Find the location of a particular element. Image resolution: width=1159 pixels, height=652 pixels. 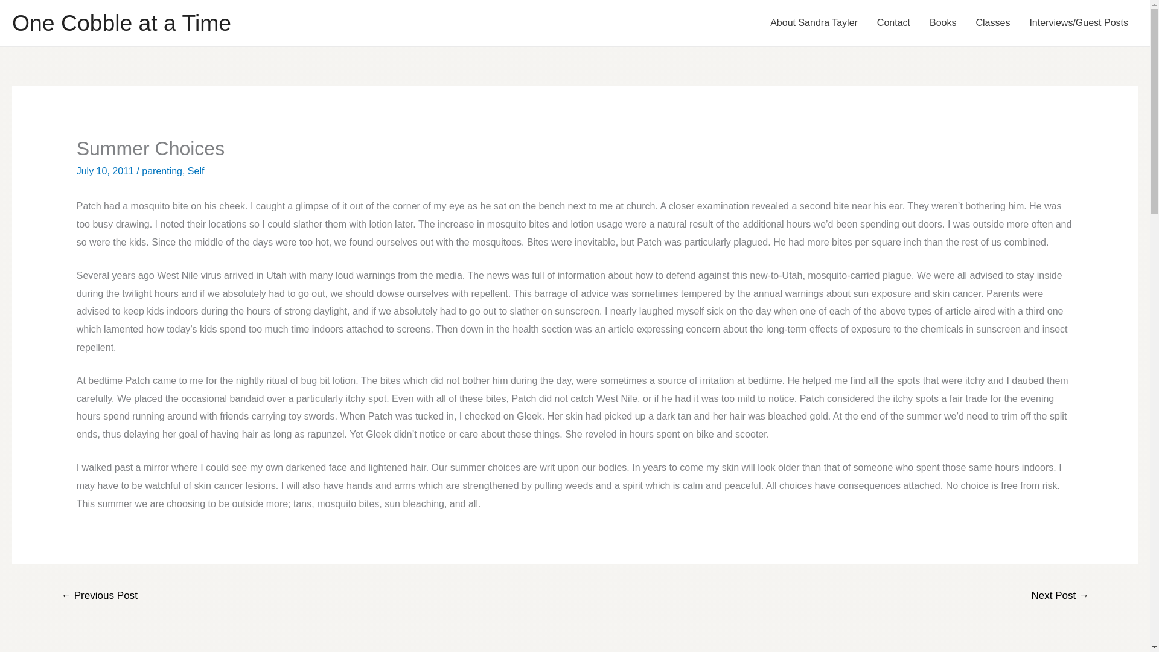

Contact is located at coordinates (893, 23).